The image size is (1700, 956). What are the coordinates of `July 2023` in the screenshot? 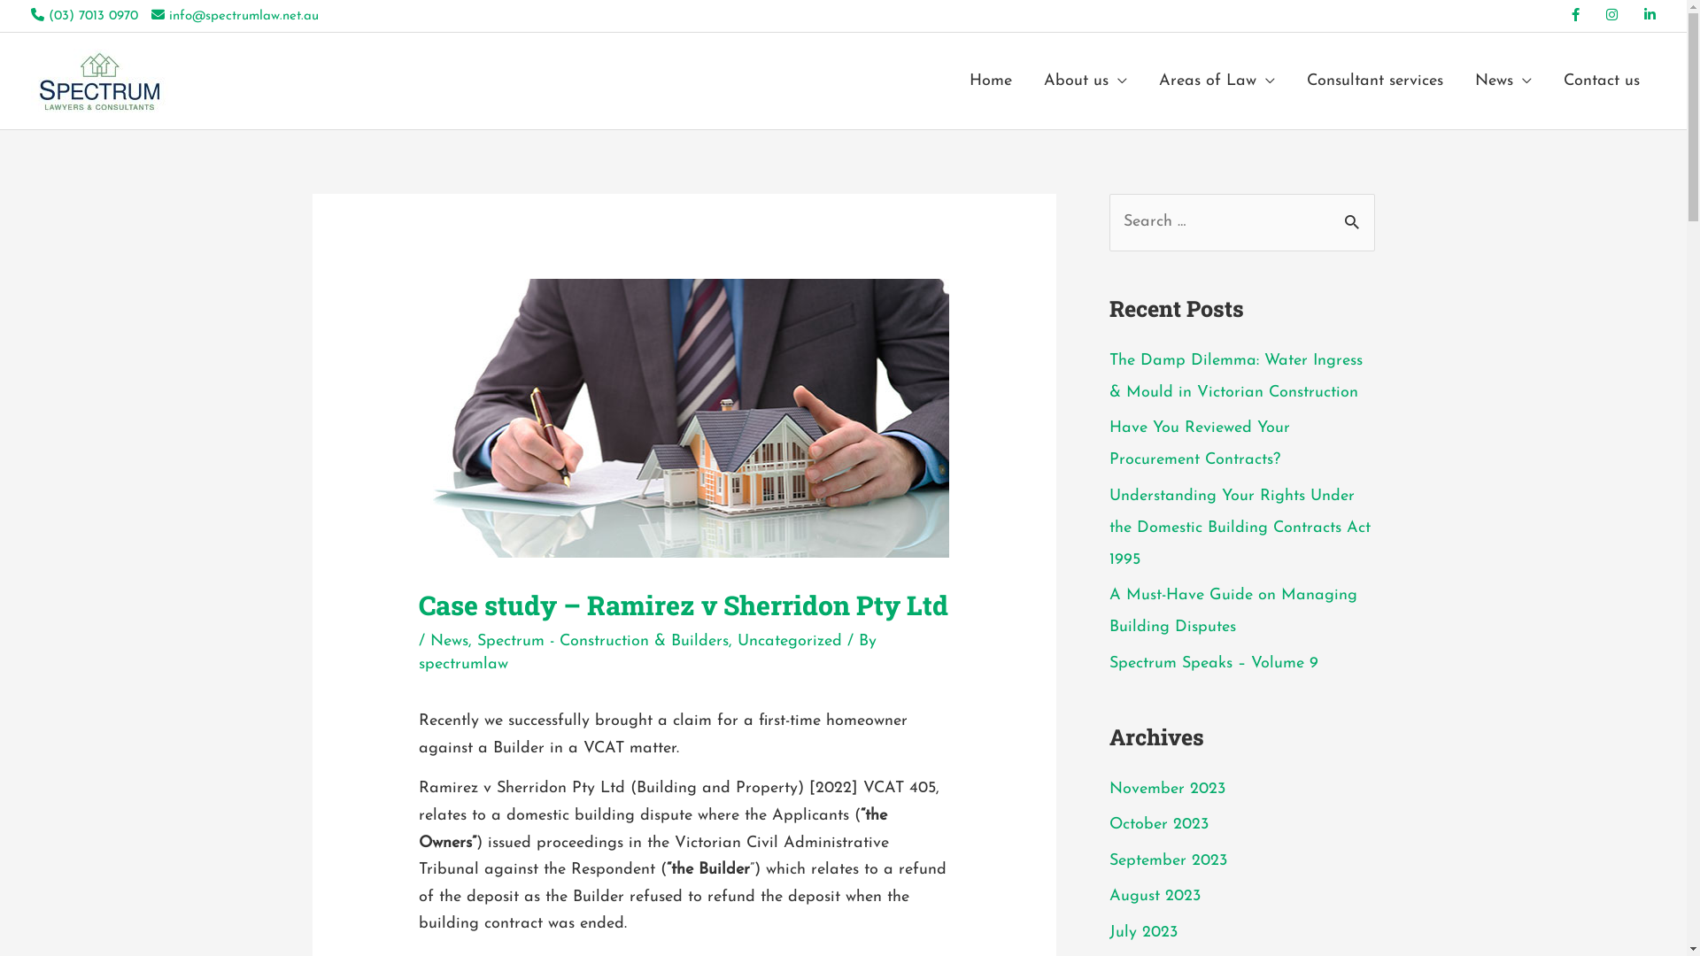 It's located at (1142, 933).